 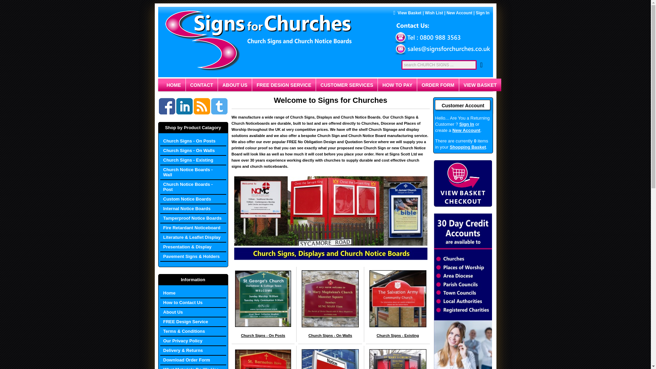 What do you see at coordinates (193, 151) in the screenshot?
I see `Church Signs - On Walls` at bounding box center [193, 151].